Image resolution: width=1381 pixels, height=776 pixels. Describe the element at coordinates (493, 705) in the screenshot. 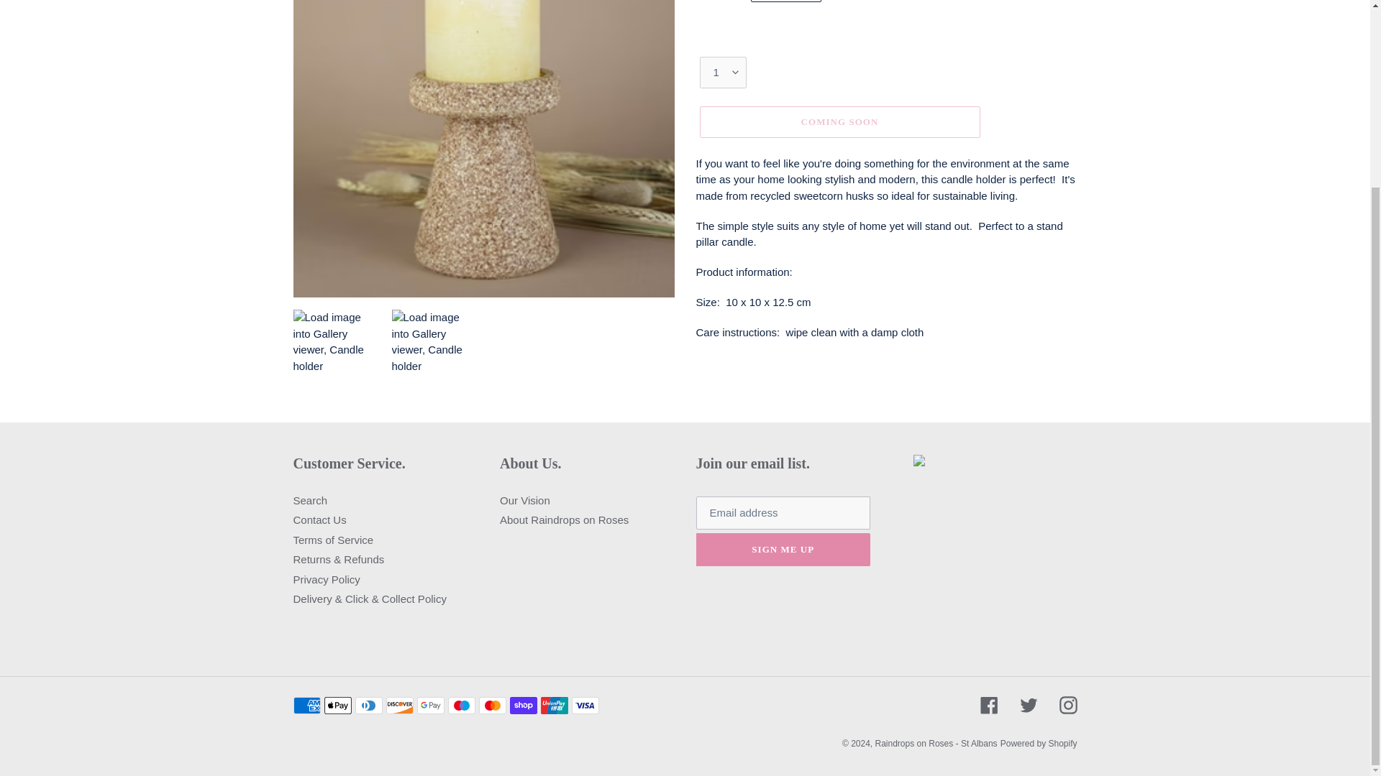

I see `Mastercard` at that location.